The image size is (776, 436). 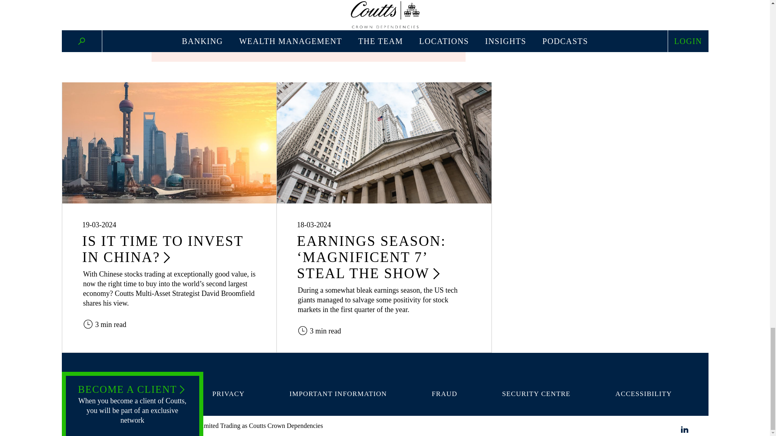 What do you see at coordinates (162, 249) in the screenshot?
I see `IS IT TIME TO INVEST IN CHINA?` at bounding box center [162, 249].